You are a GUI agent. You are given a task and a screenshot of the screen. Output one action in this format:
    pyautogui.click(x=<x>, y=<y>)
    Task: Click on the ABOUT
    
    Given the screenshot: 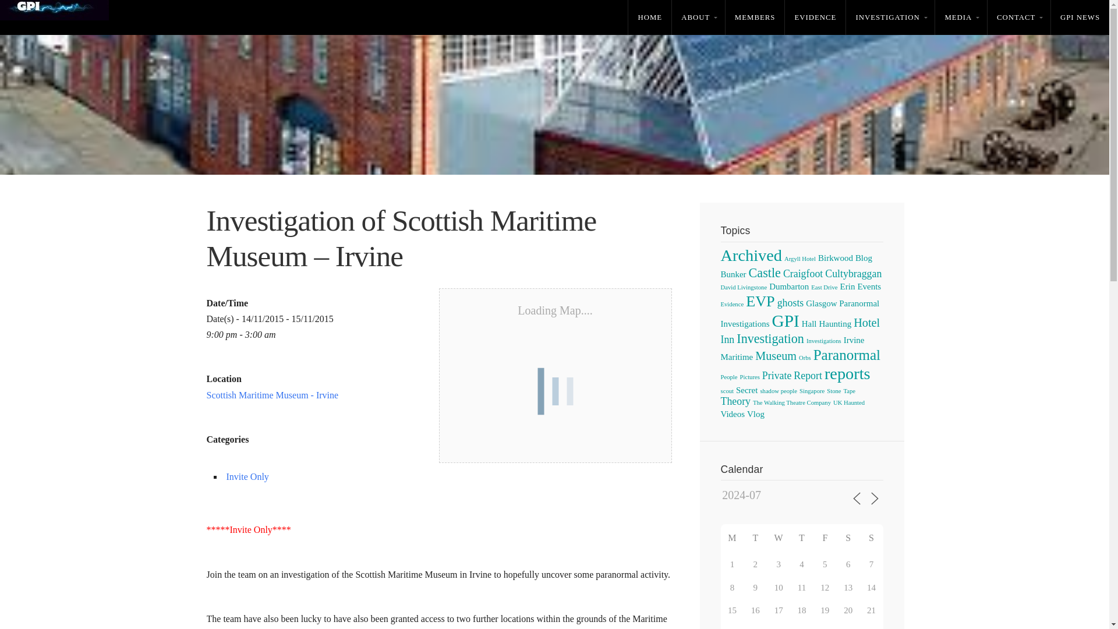 What is the action you would take?
    pyautogui.click(x=698, y=17)
    